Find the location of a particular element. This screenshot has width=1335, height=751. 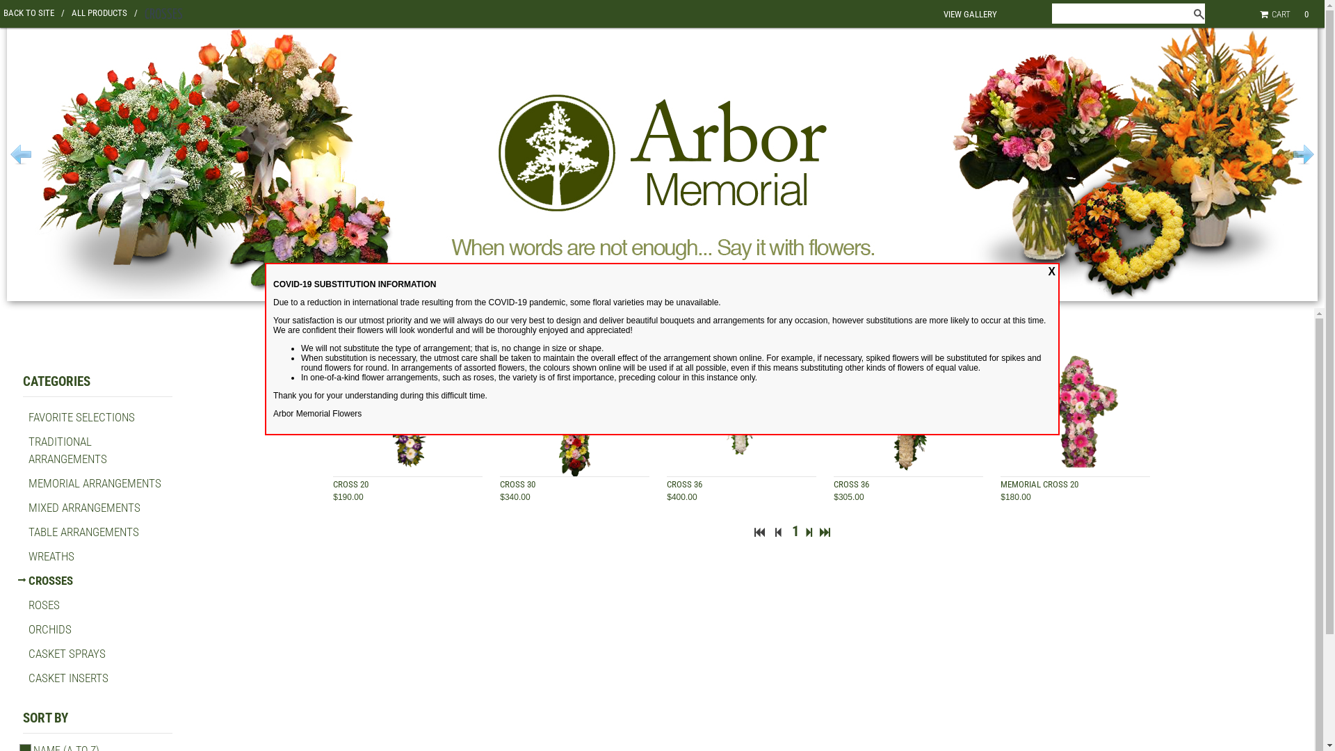

CROSS 36 is located at coordinates (851, 484).